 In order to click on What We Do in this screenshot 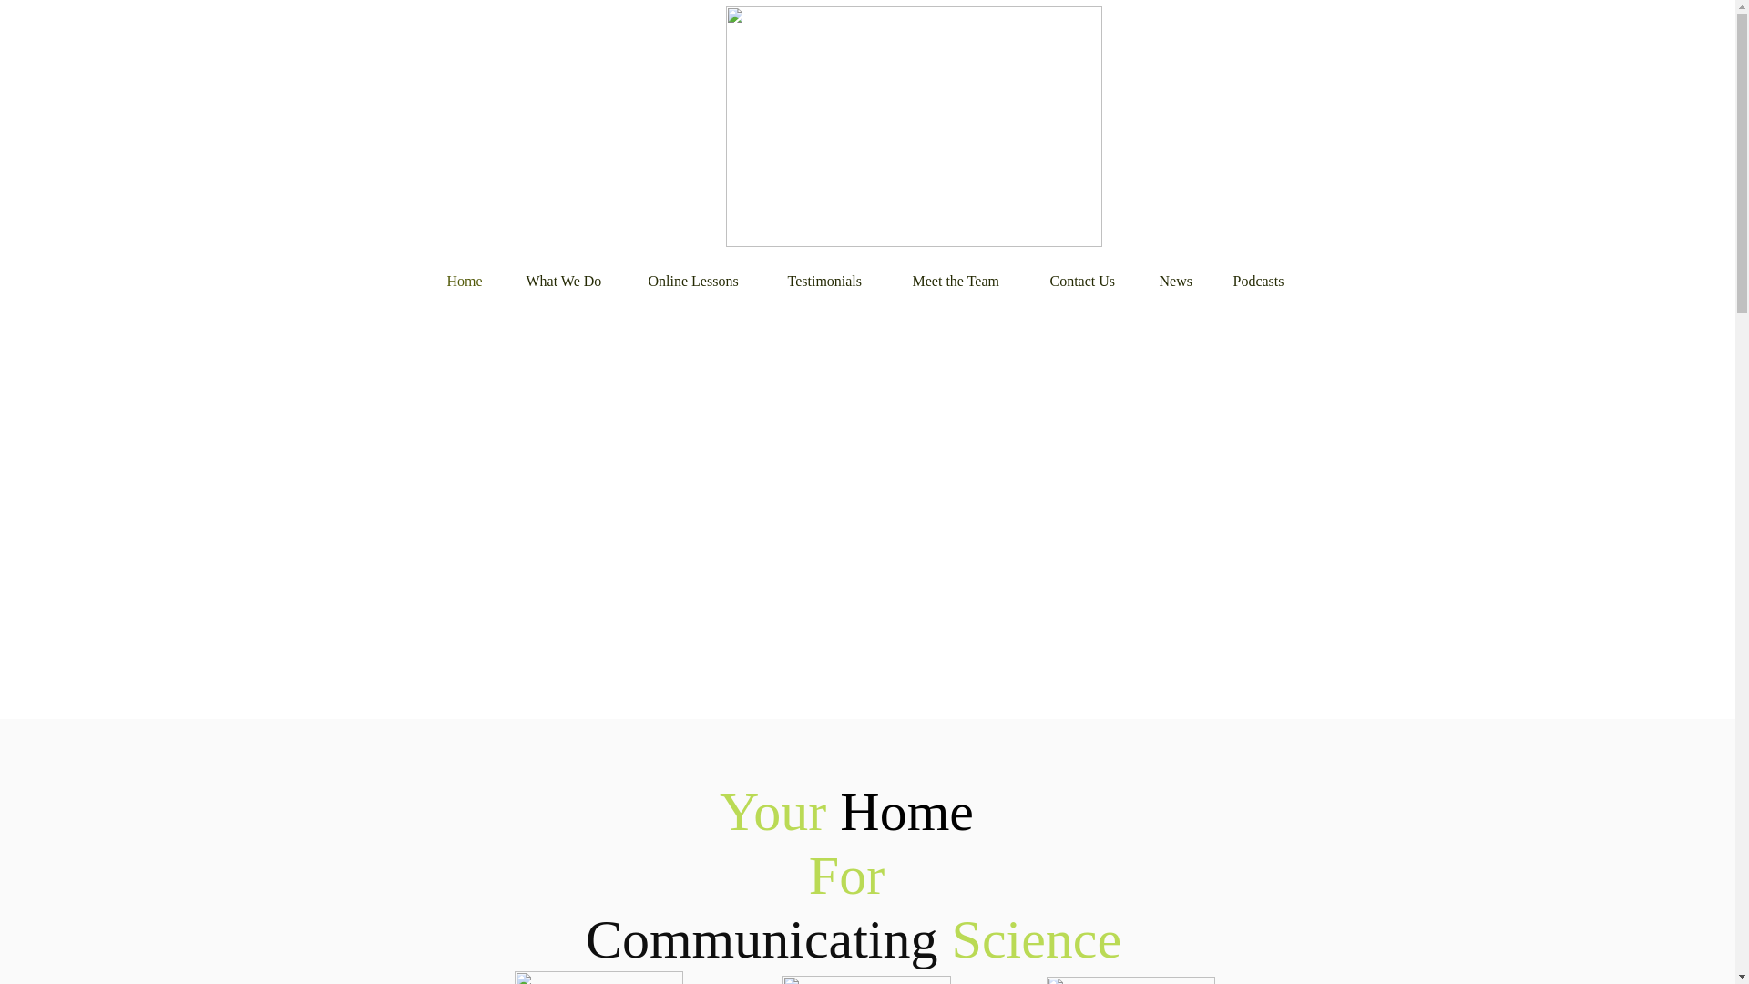, I will do `click(572, 281)`.